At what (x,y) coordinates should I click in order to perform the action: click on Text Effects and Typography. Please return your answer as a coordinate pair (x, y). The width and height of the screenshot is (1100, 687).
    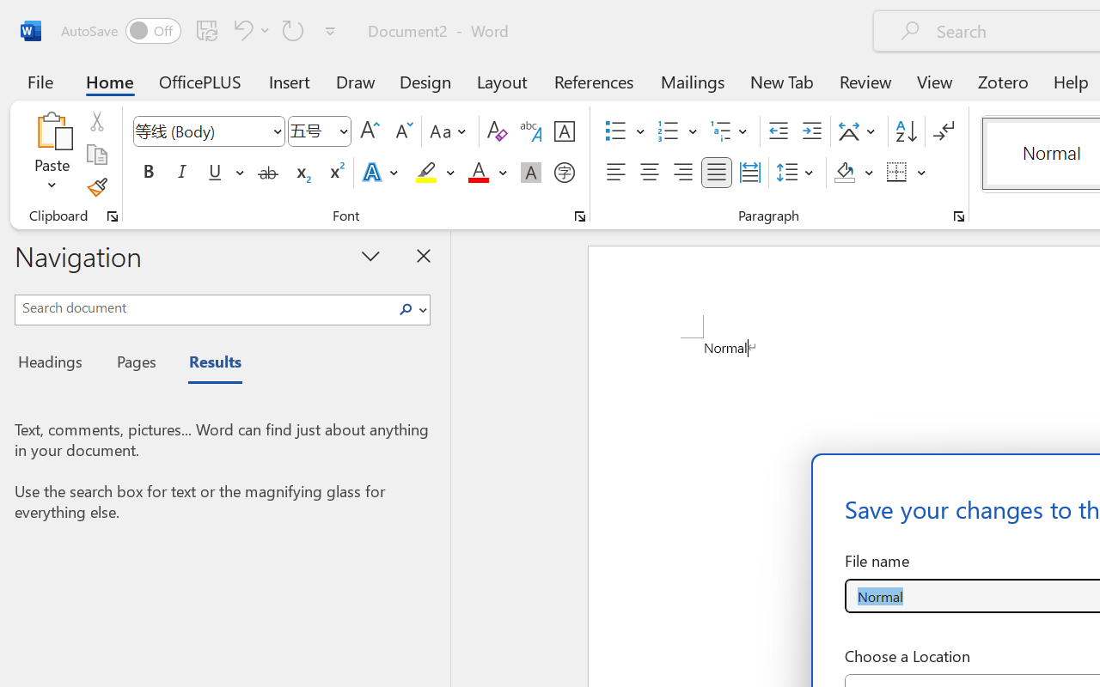
    Looking at the image, I should click on (382, 173).